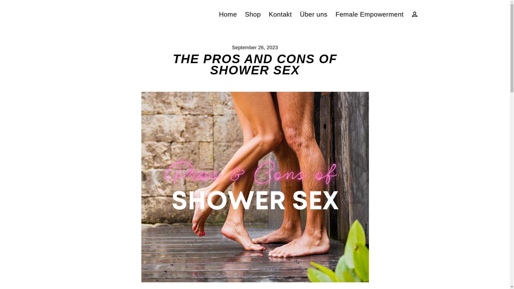  What do you see at coordinates (280, 14) in the screenshot?
I see `Kontakt` at bounding box center [280, 14].